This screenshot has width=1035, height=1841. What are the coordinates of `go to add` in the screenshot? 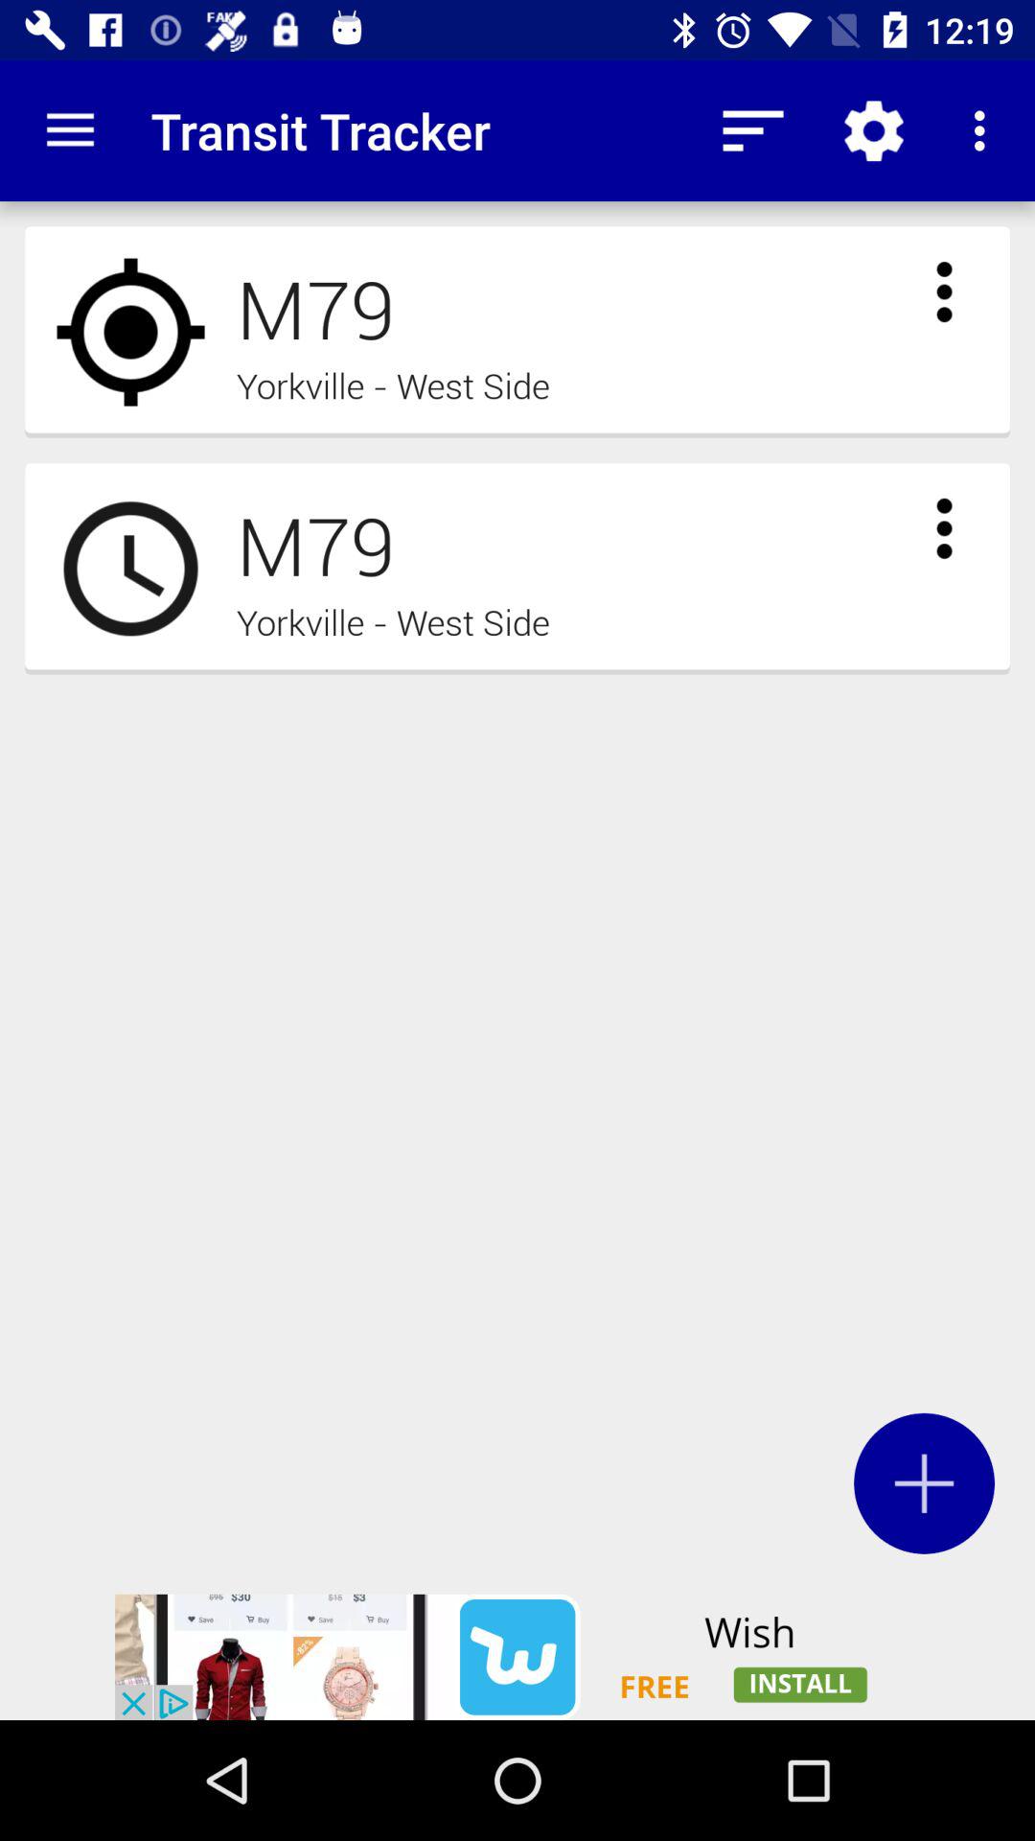 It's located at (924, 1482).